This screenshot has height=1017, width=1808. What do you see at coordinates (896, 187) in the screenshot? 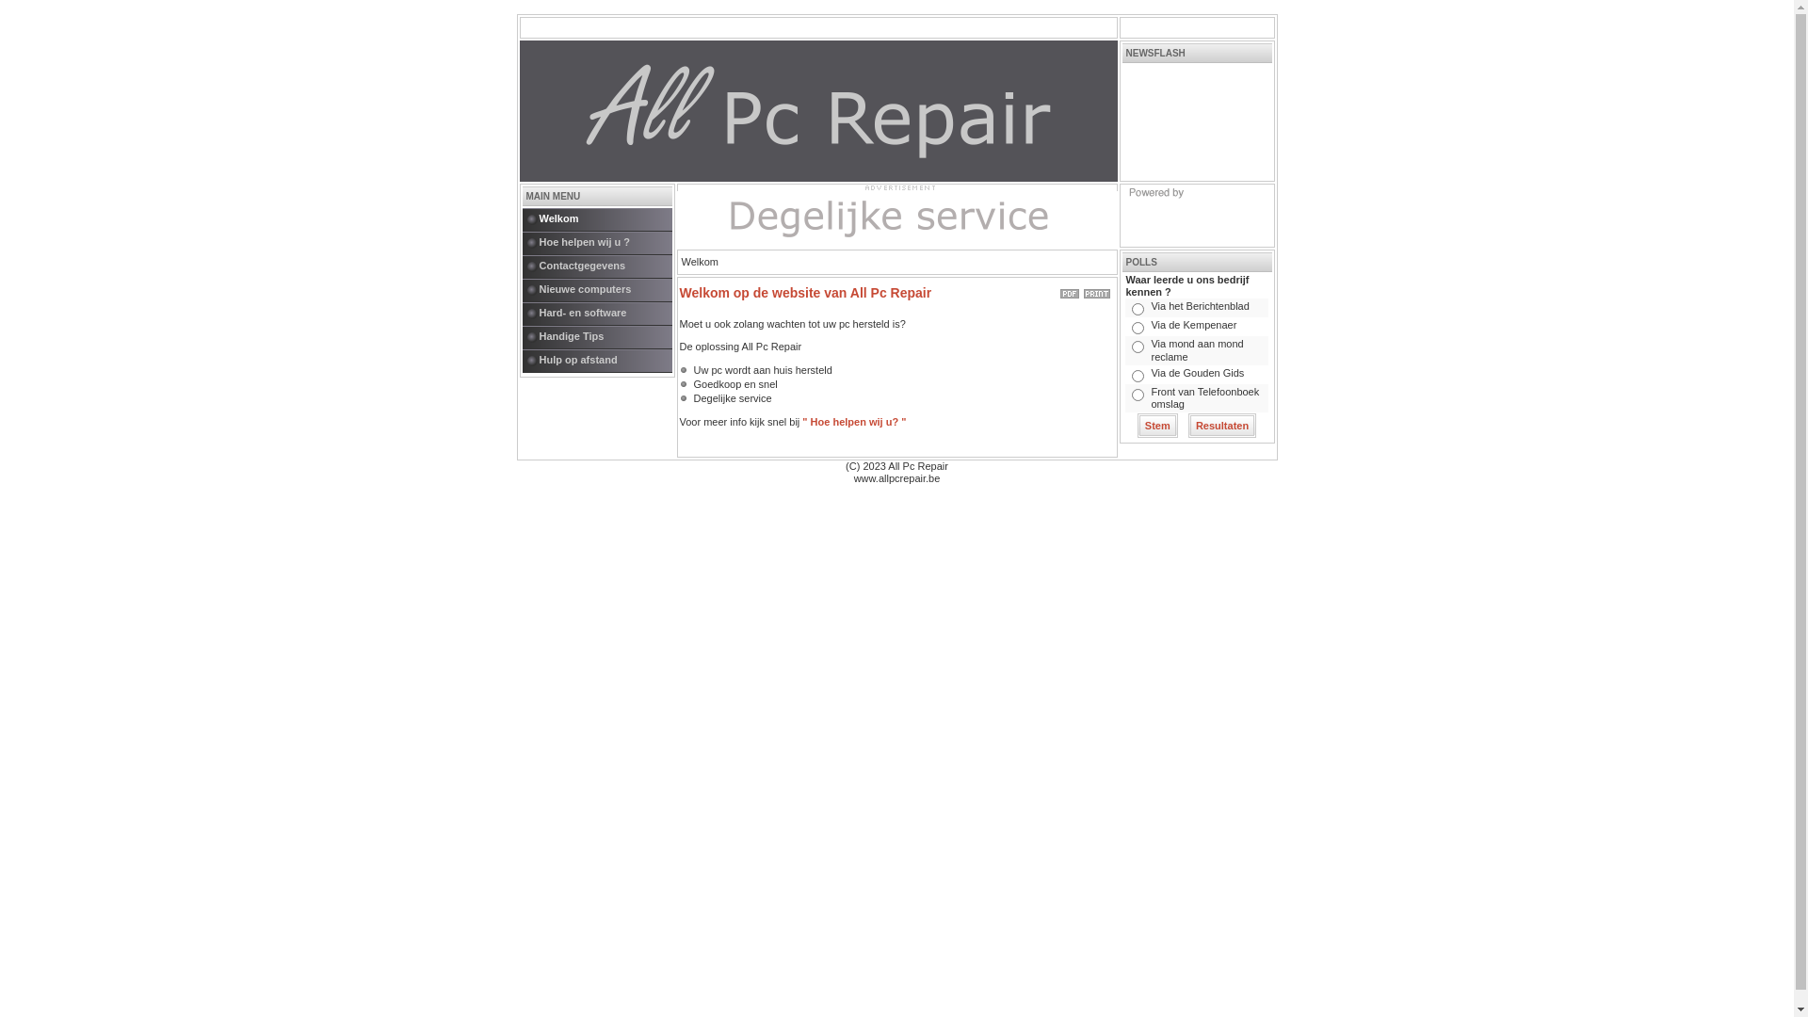
I see `advertisement` at bounding box center [896, 187].